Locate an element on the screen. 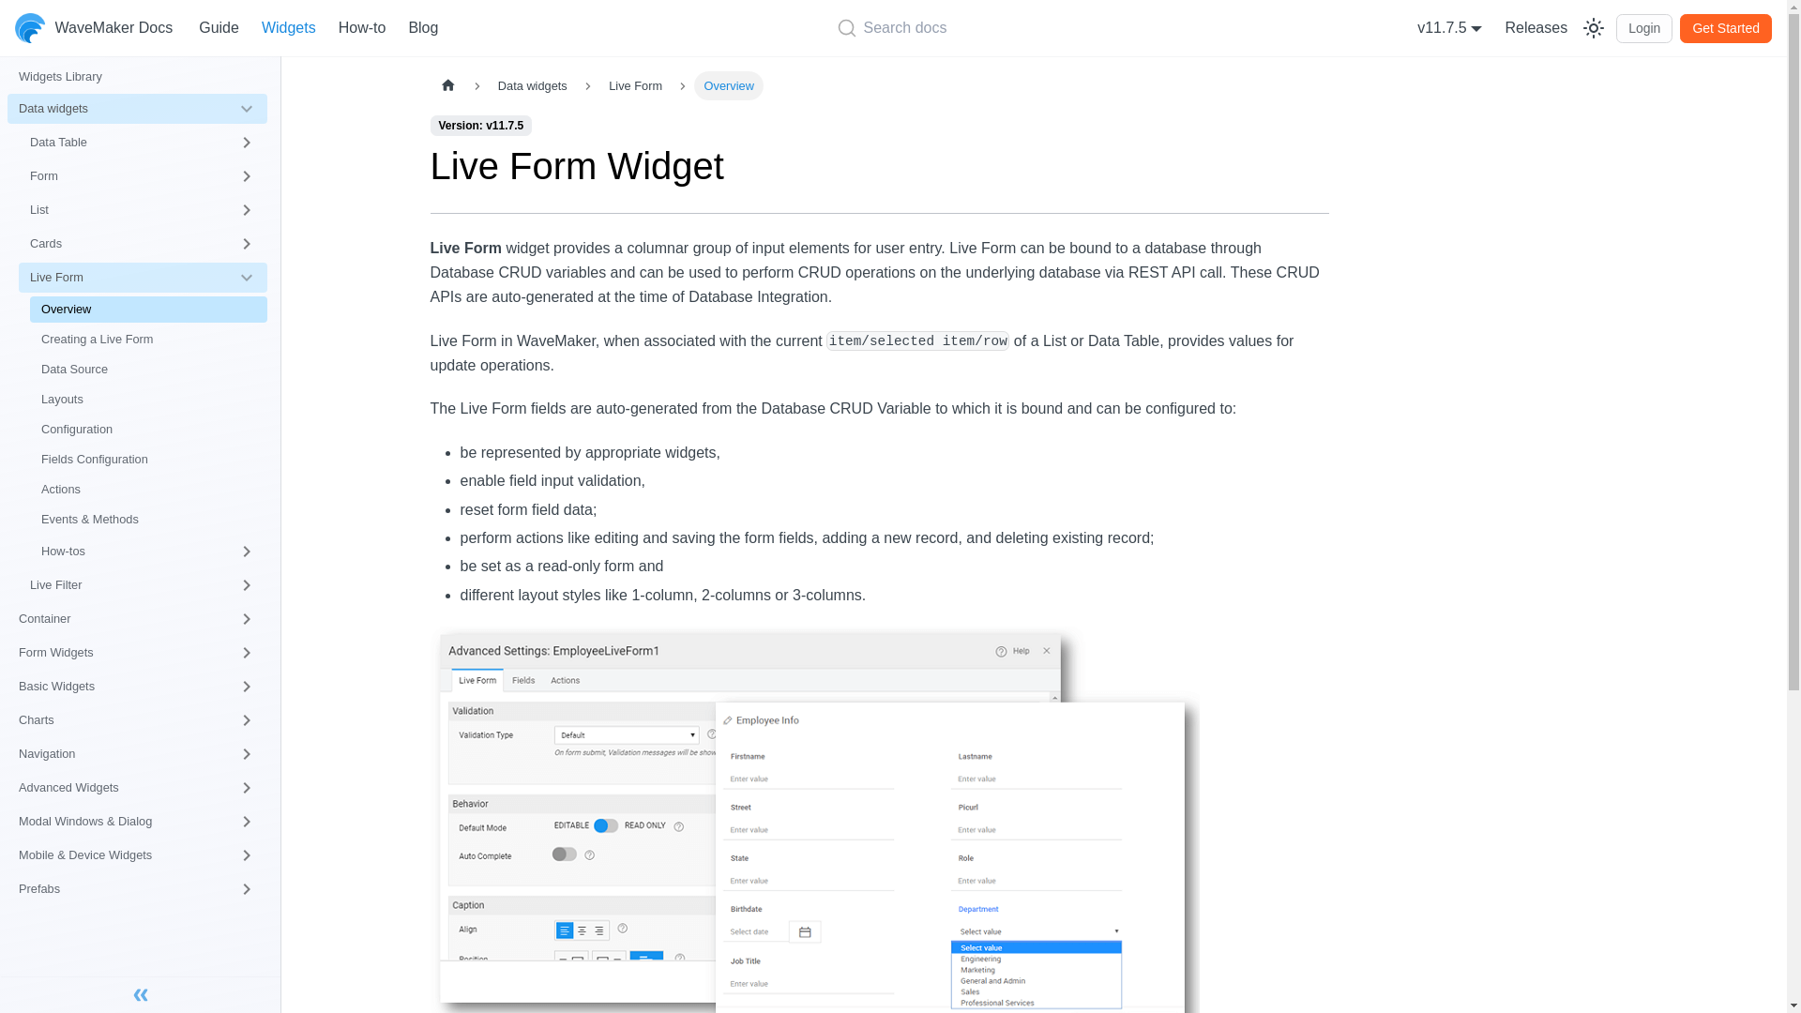  Overview is located at coordinates (148, 310).